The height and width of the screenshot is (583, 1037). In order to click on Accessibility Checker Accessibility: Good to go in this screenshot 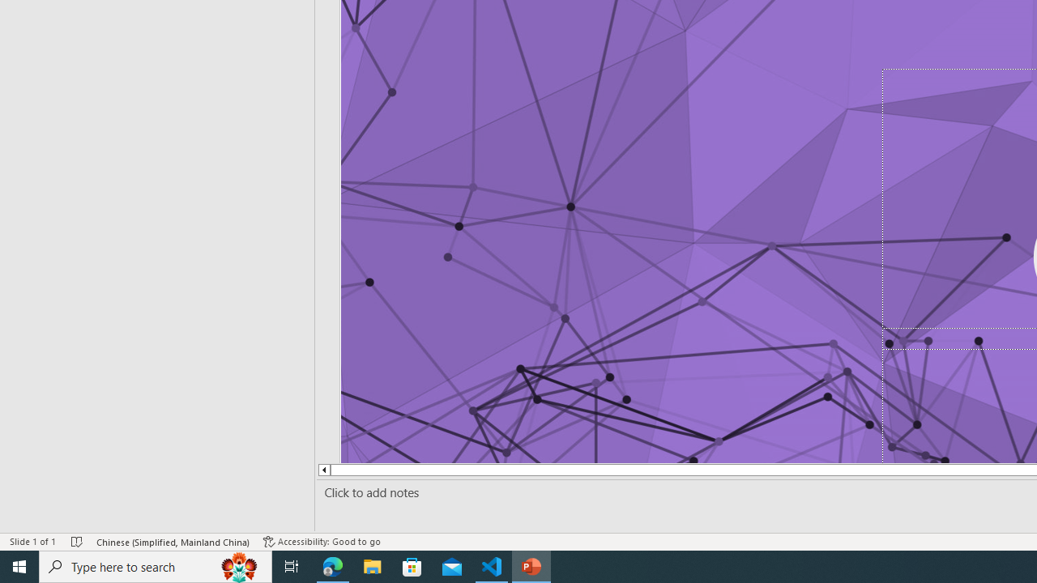, I will do `click(322, 541)`.